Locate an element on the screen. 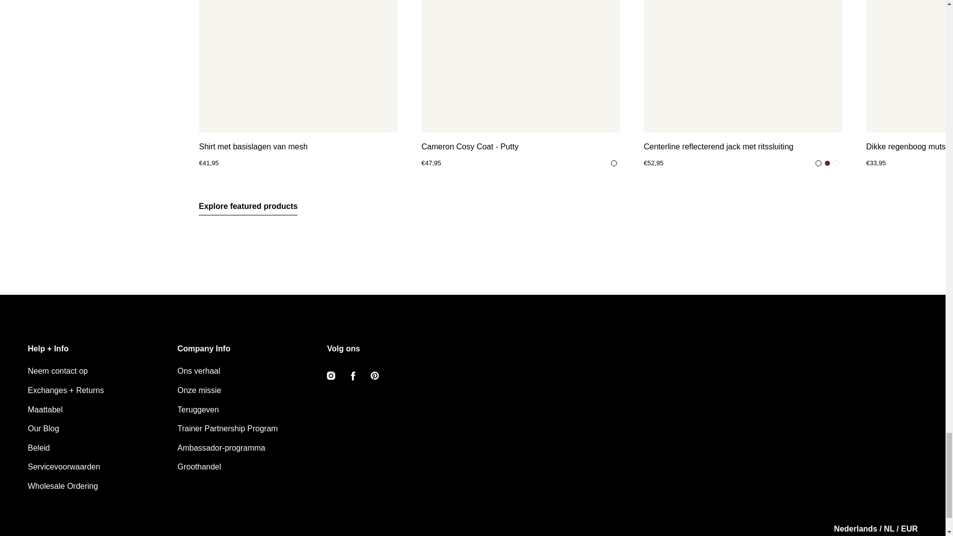 This screenshot has width=953, height=536. Centerline reflecterend jack met ritssluiting is located at coordinates (743, 66).